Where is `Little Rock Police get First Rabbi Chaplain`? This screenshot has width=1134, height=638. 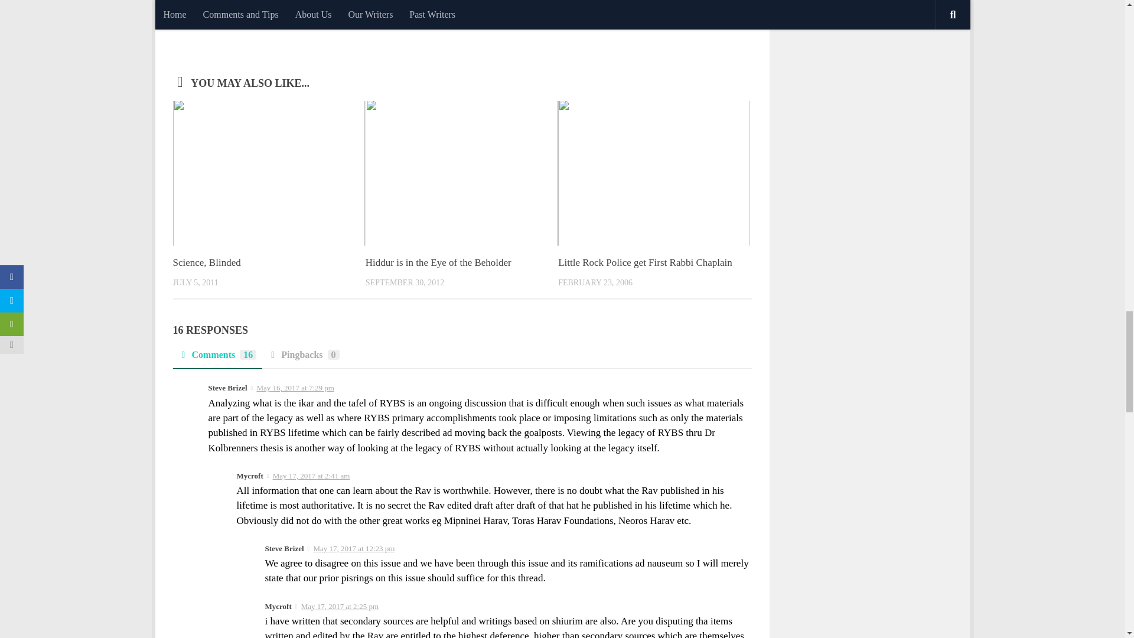 Little Rock Police get First Rabbi Chaplain is located at coordinates (645, 262).